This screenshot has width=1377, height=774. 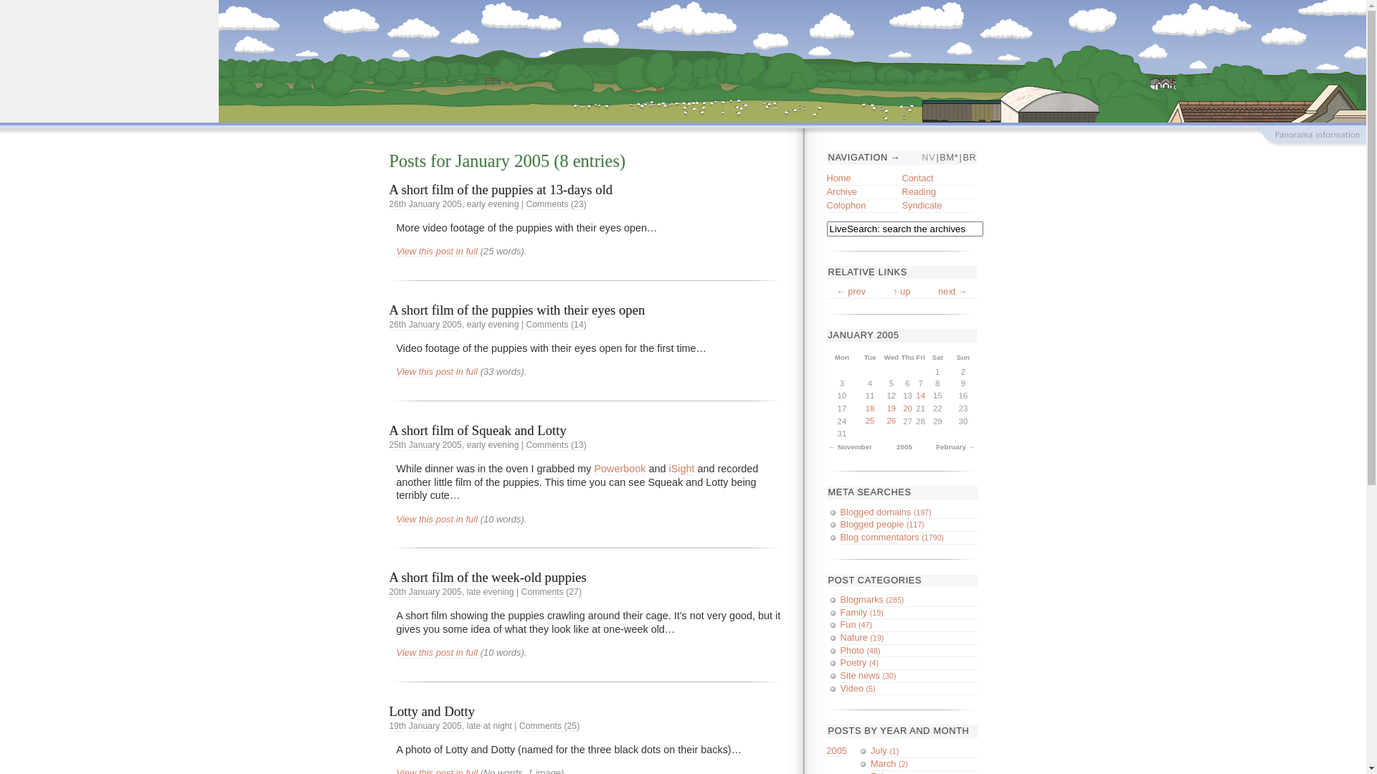 I want to click on 25, so click(x=869, y=421).